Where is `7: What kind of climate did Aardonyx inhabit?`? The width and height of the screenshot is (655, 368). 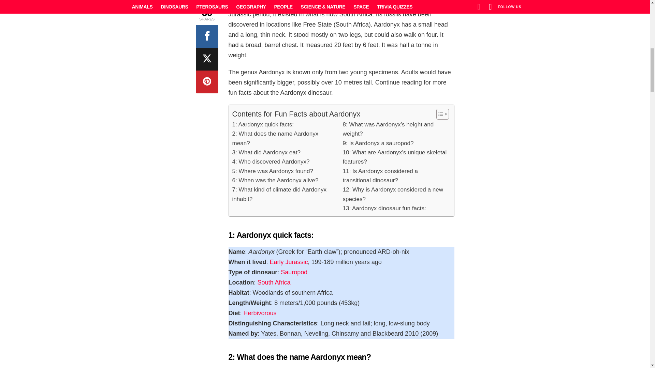
7: What kind of climate did Aardonyx inhabit? is located at coordinates (284, 194).